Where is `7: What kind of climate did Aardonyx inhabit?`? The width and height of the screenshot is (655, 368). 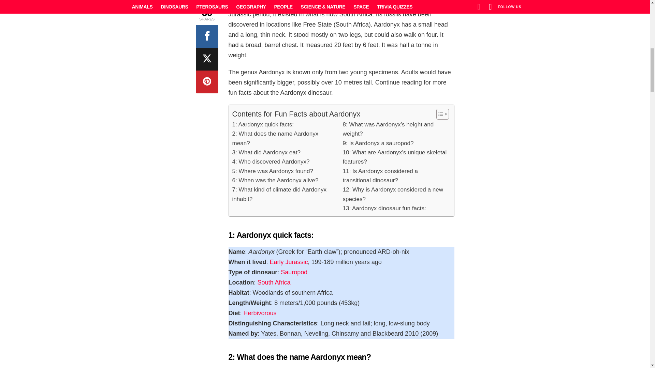
7: What kind of climate did Aardonyx inhabit? is located at coordinates (284, 194).